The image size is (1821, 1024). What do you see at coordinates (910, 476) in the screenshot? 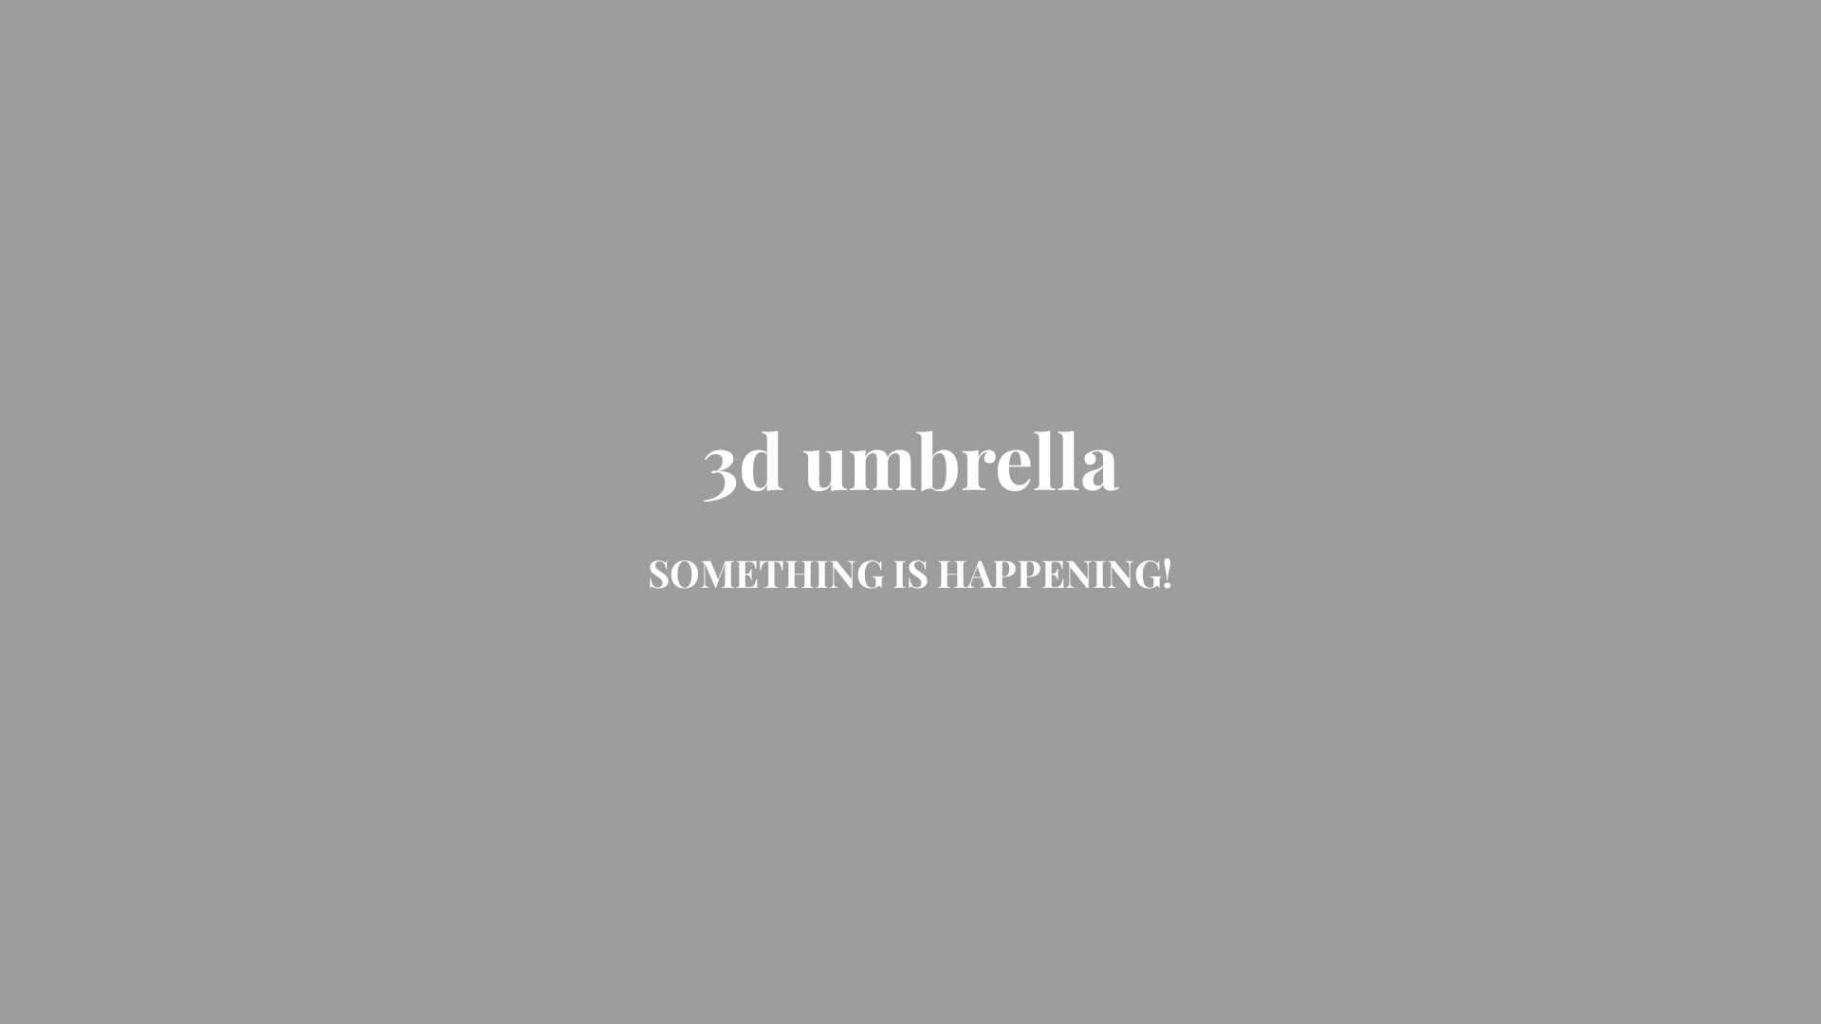
I see `3d umbrella` at bounding box center [910, 476].